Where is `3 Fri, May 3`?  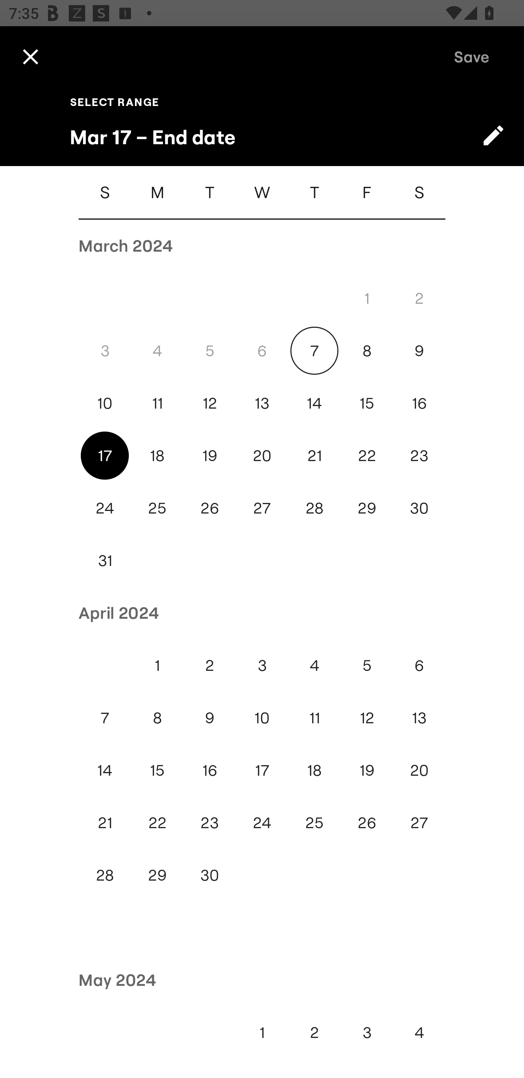 3 Fri, May 3 is located at coordinates (367, 1032).